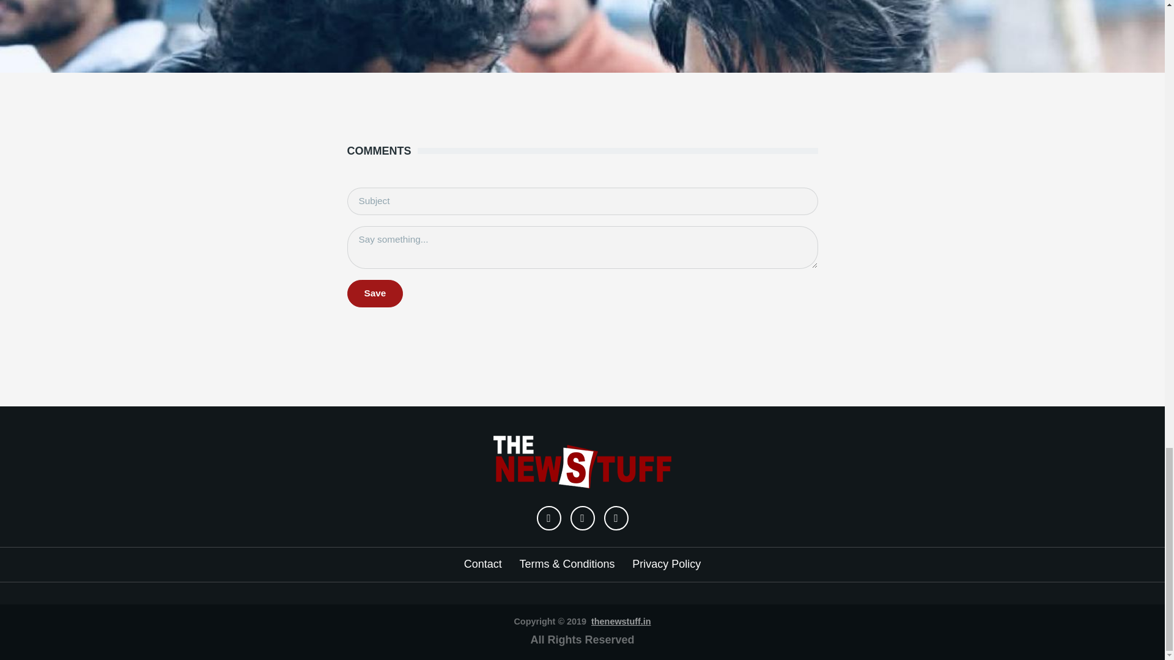 This screenshot has width=1174, height=660. What do you see at coordinates (375, 293) in the screenshot?
I see `Save` at bounding box center [375, 293].